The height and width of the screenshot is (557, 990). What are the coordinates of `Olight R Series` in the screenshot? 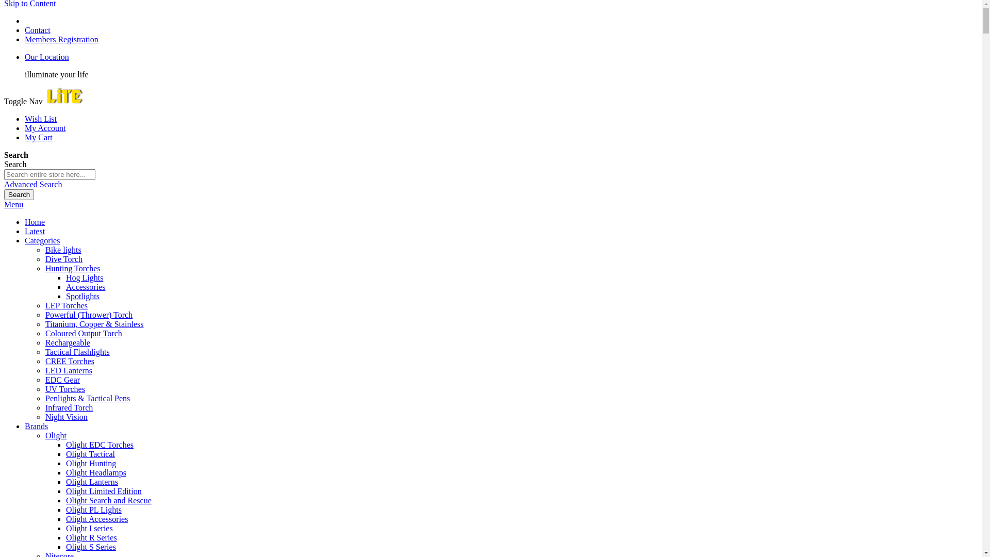 It's located at (92, 537).